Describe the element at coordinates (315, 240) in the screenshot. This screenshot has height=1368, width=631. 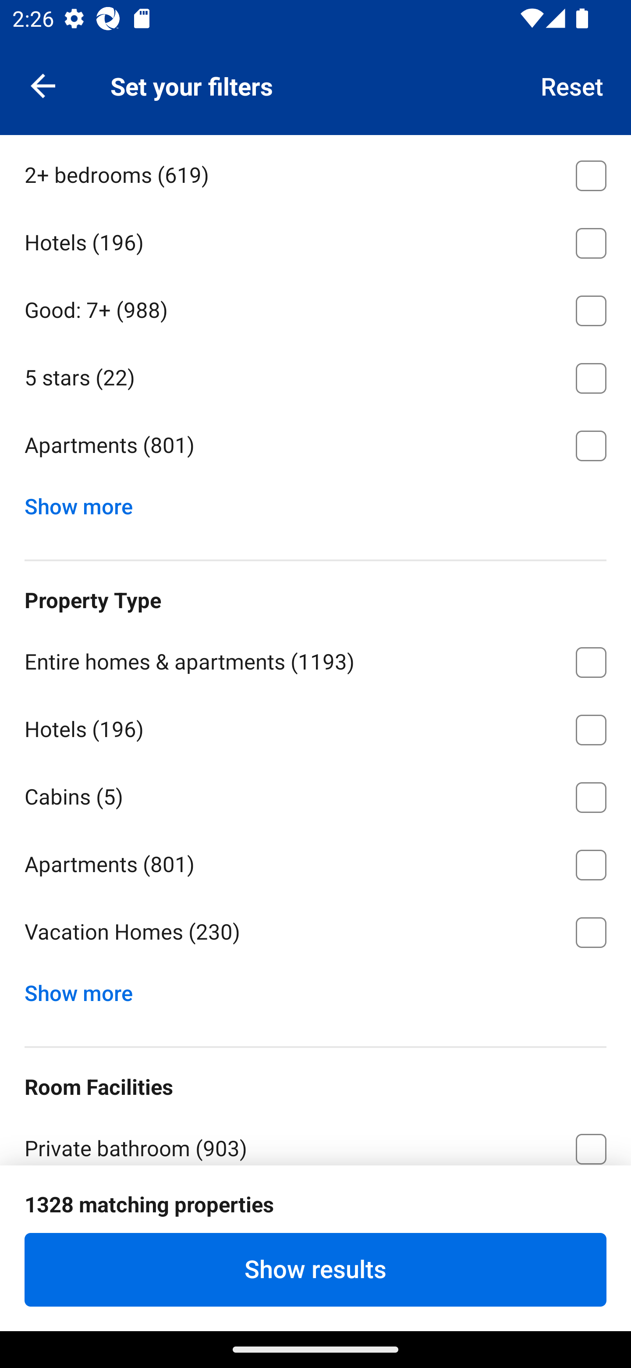
I see `Hotels ⁦(196)` at that location.